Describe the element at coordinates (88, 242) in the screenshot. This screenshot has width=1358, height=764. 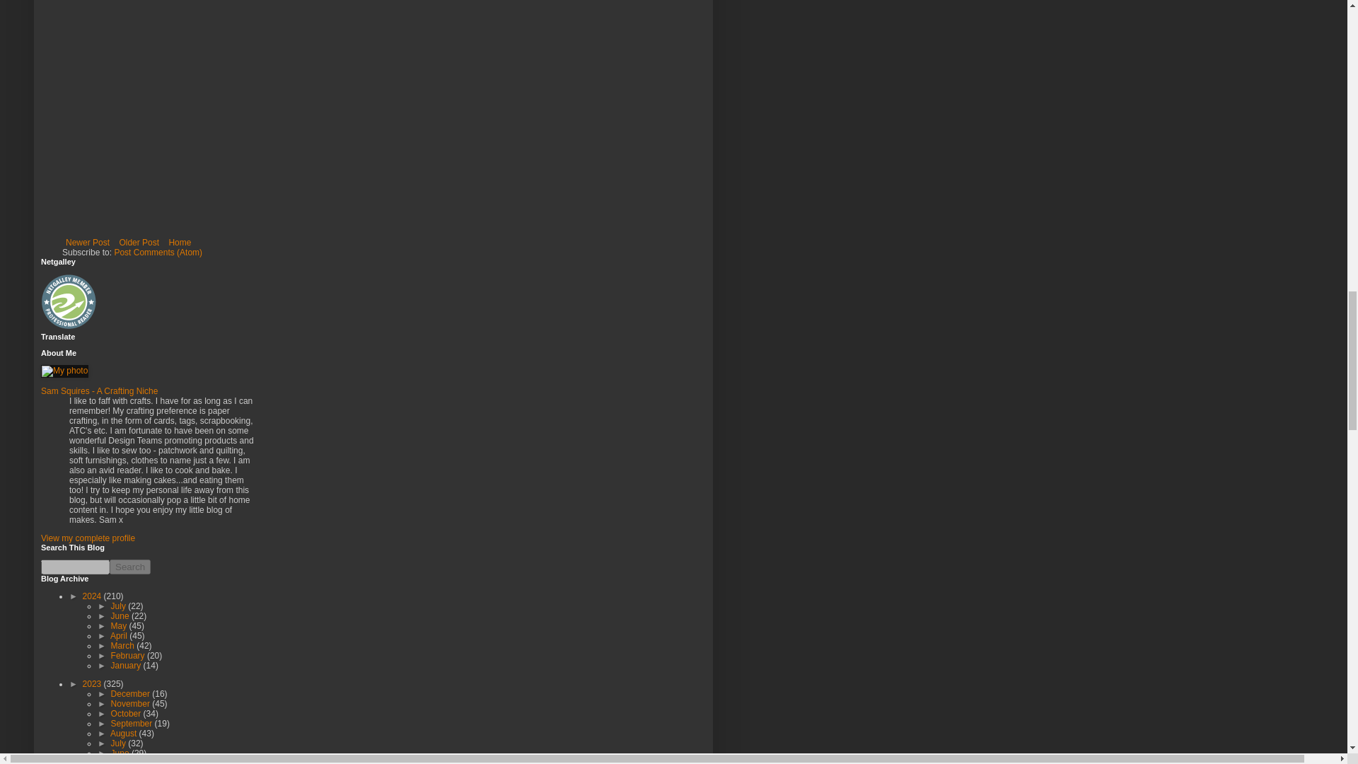
I see `Newer Post` at that location.